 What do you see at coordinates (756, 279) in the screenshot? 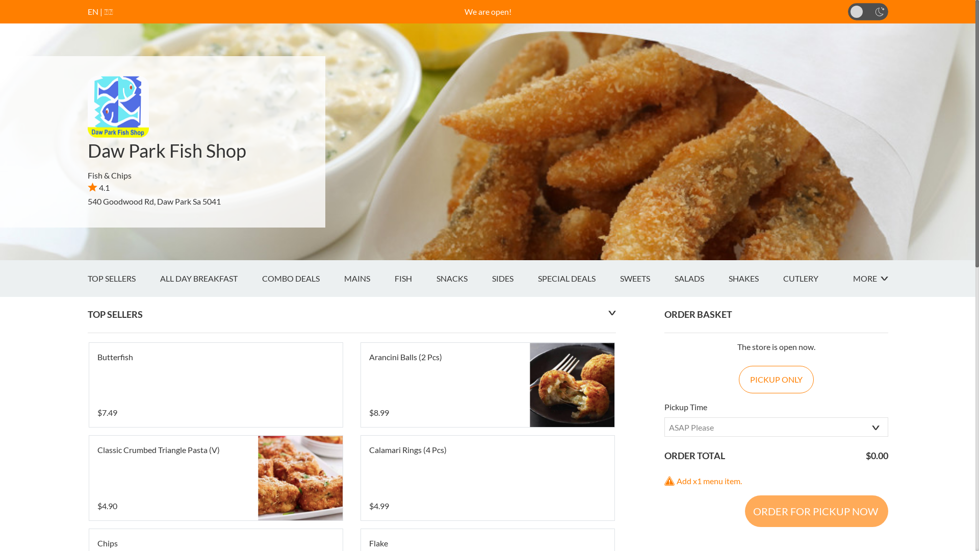
I see `SHAKES` at bounding box center [756, 279].